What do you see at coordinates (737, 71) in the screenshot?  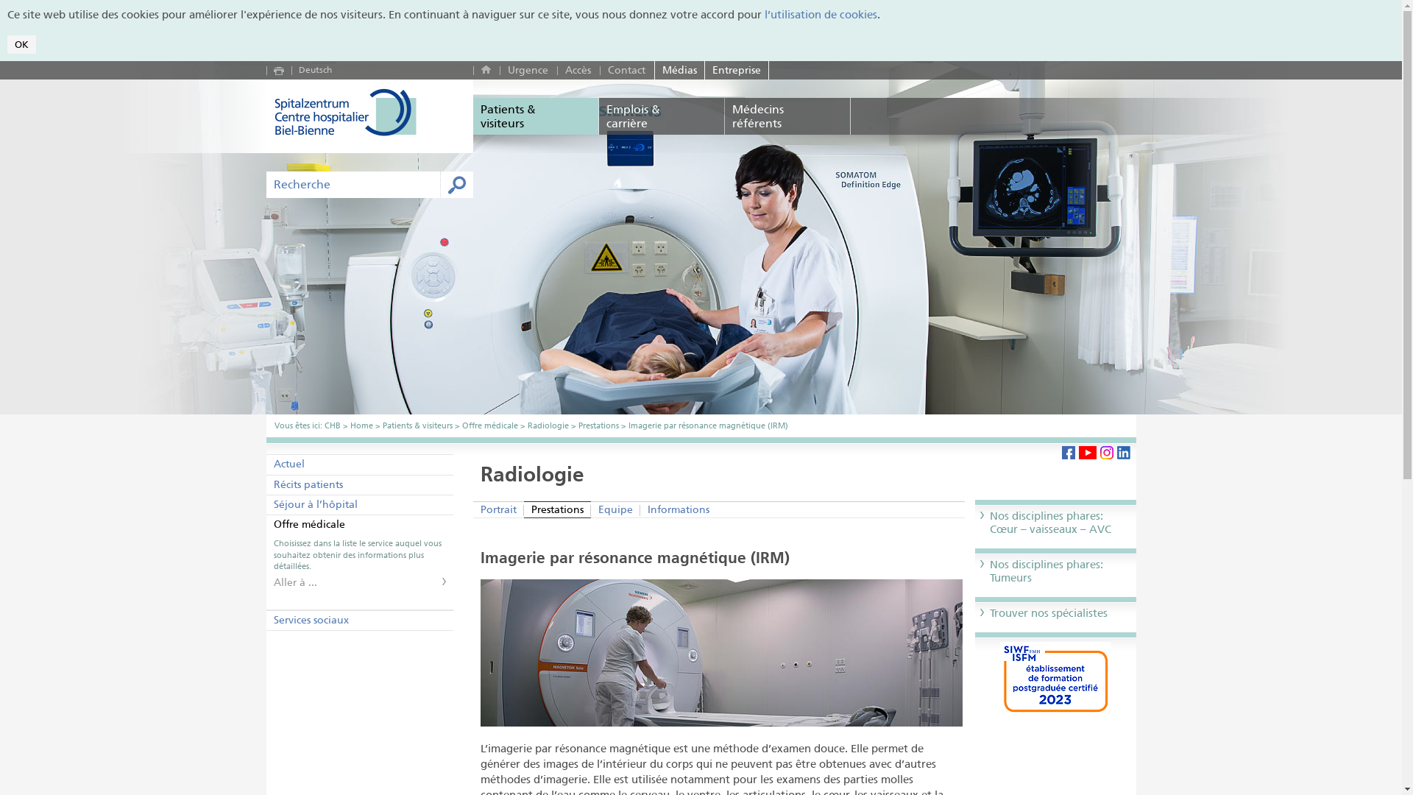 I see `Entreprise` at bounding box center [737, 71].